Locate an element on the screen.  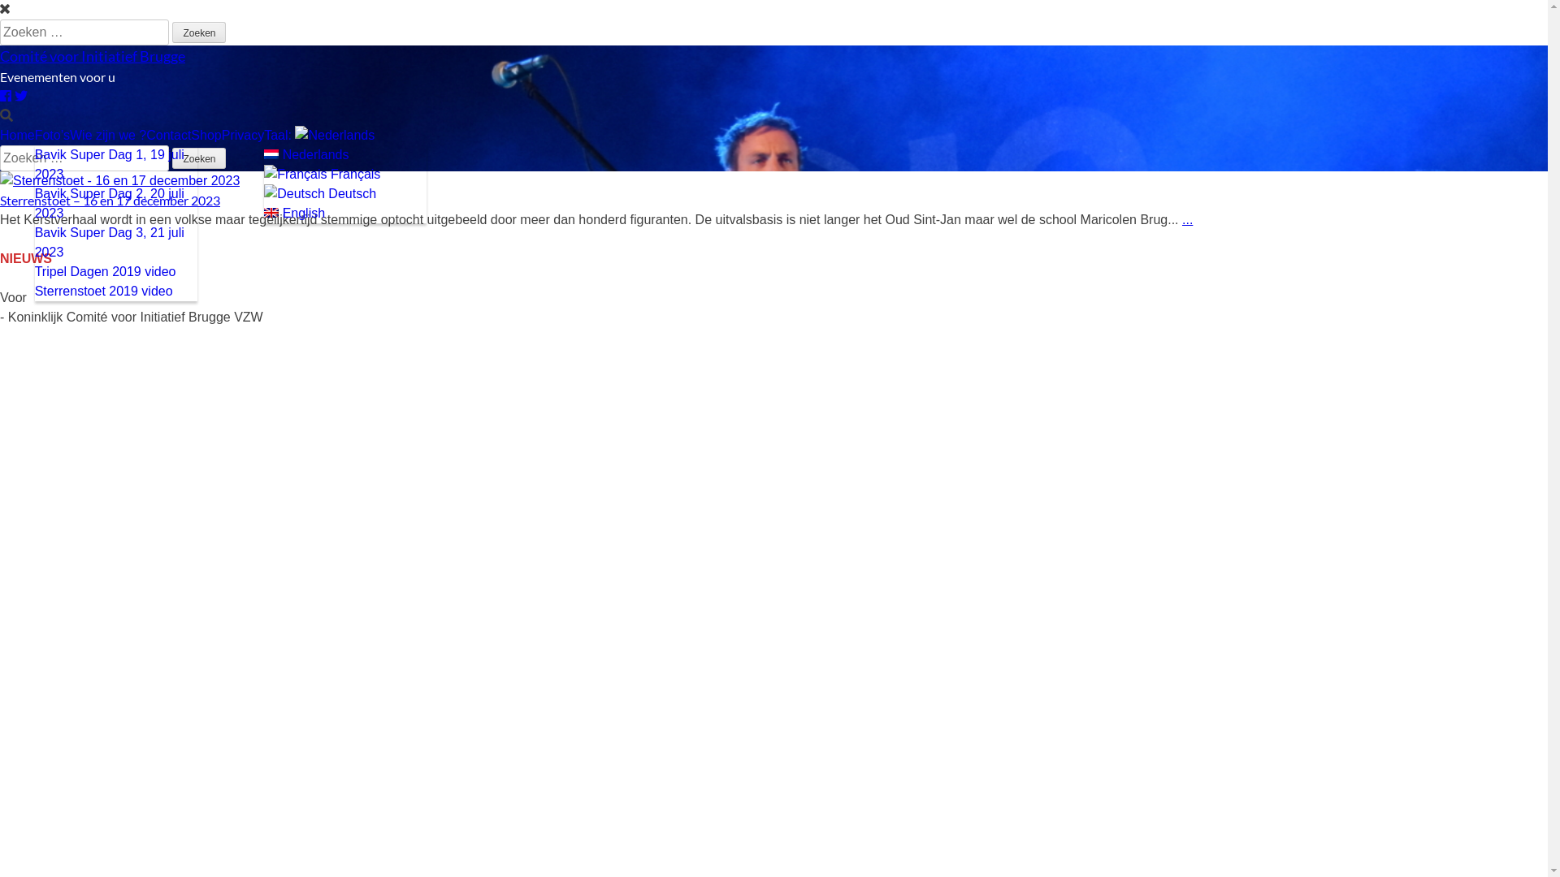
Home is located at coordinates (18, 136).